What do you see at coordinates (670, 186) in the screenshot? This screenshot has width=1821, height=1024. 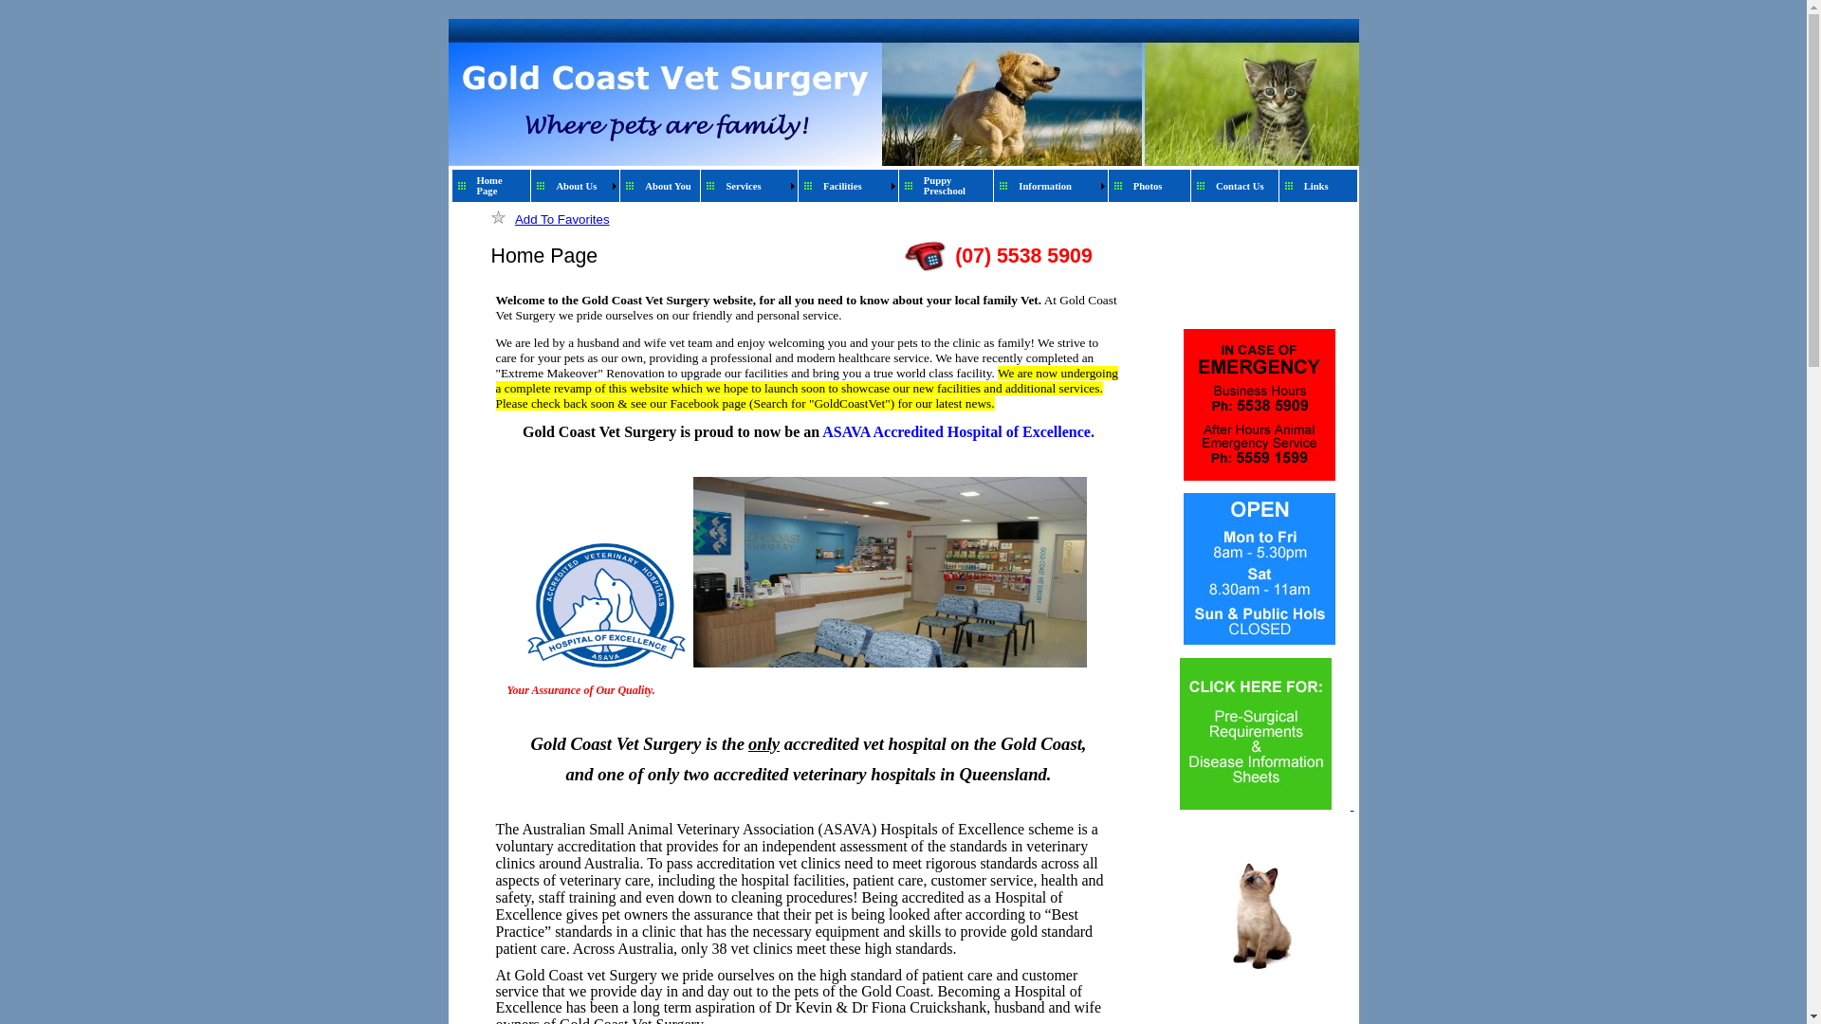 I see `About You` at bounding box center [670, 186].